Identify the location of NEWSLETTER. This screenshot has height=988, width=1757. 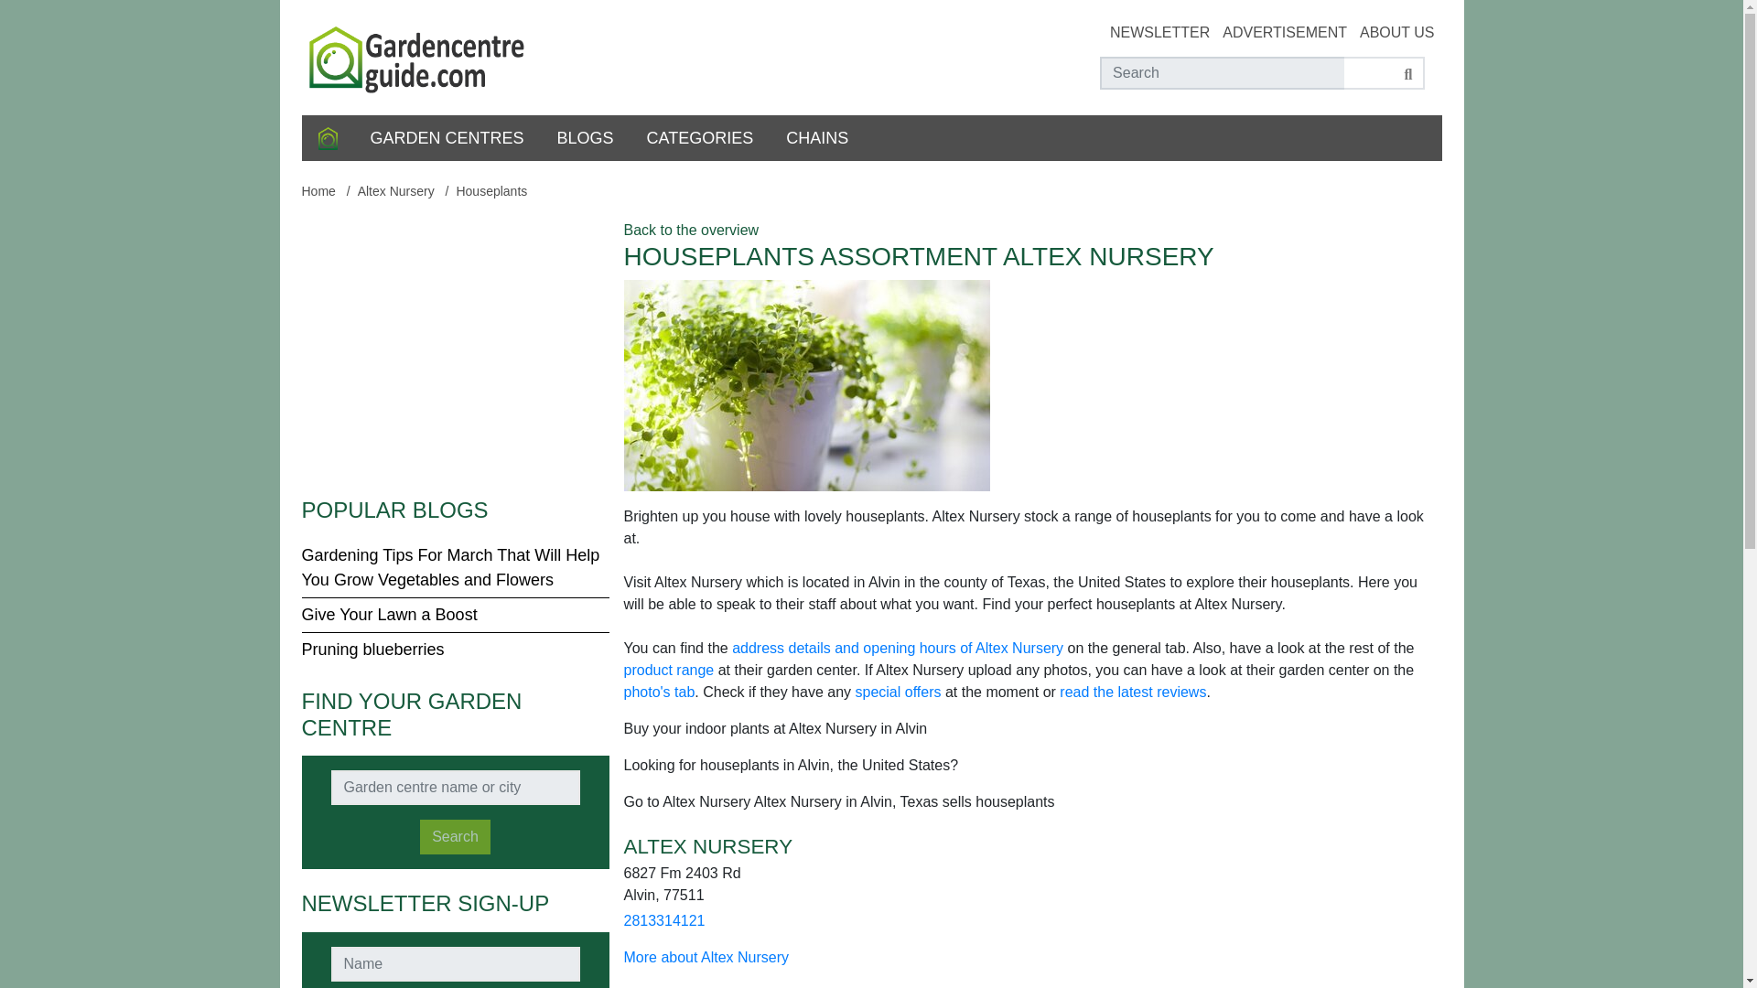
(1160, 32).